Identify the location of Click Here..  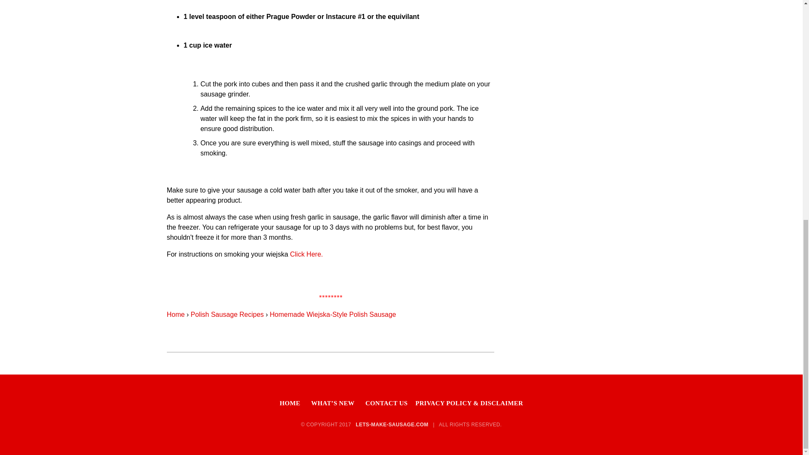
(306, 254).